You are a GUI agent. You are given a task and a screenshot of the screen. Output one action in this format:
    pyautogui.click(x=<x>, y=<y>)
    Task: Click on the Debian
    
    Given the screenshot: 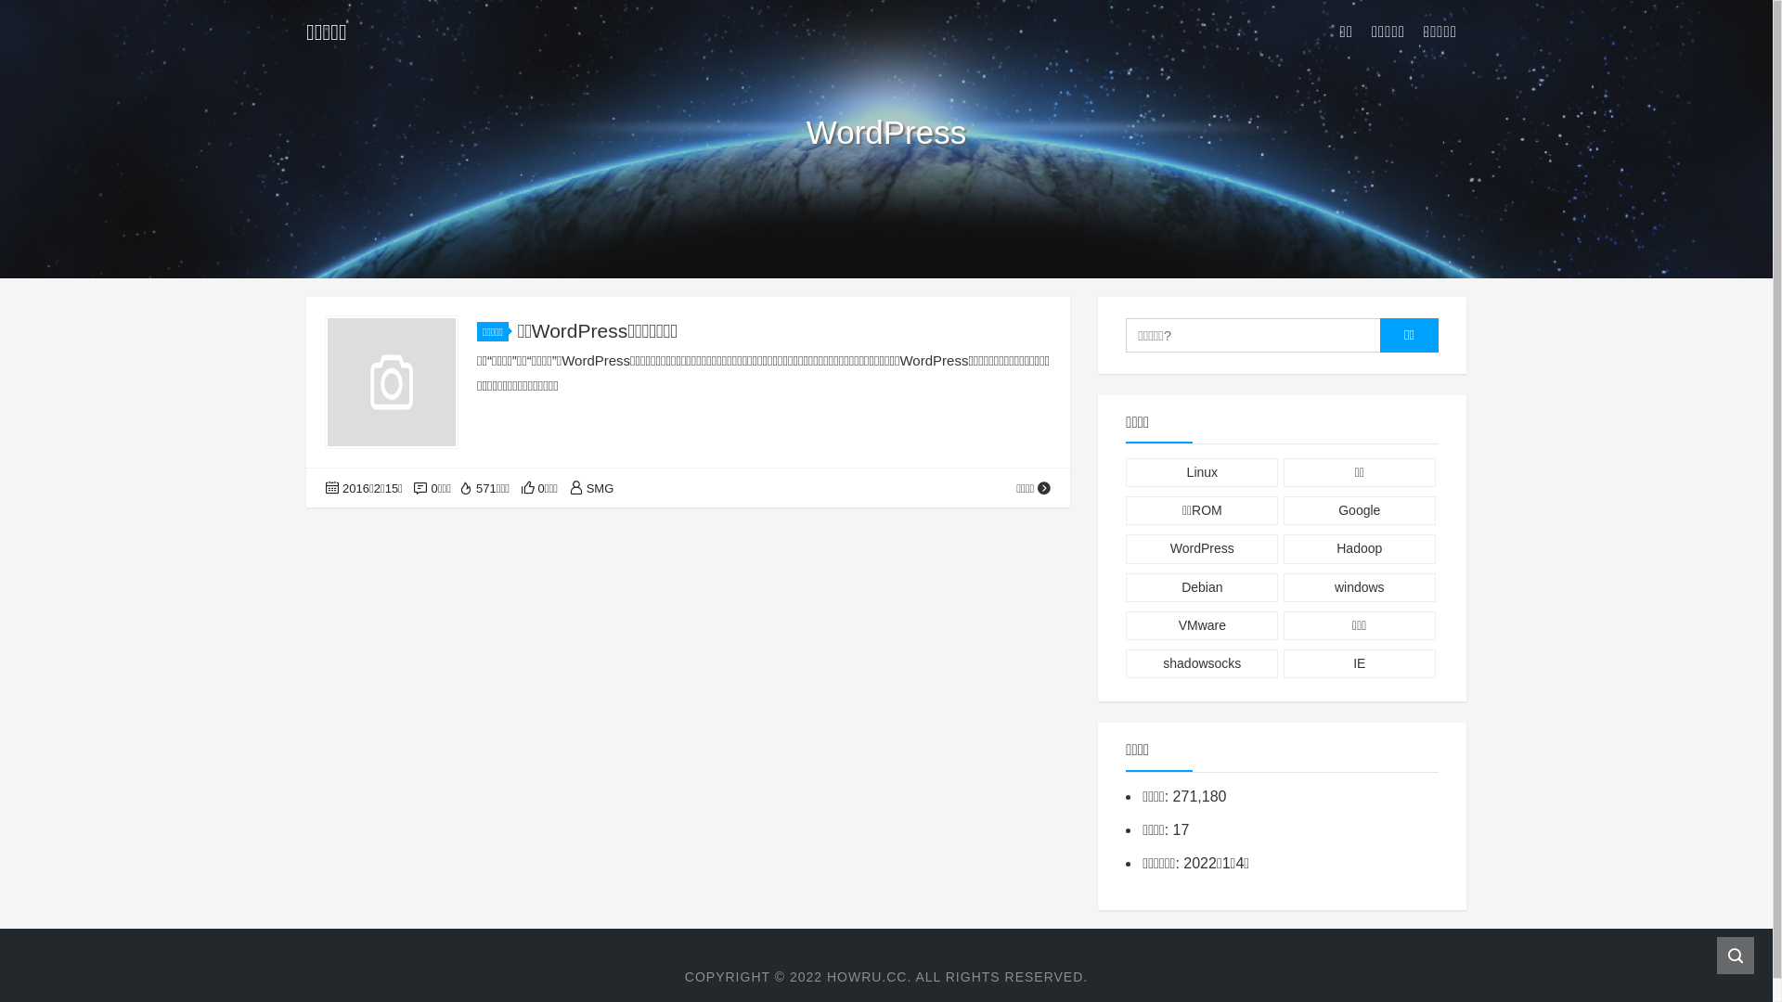 What is the action you would take?
    pyautogui.click(x=1202, y=588)
    